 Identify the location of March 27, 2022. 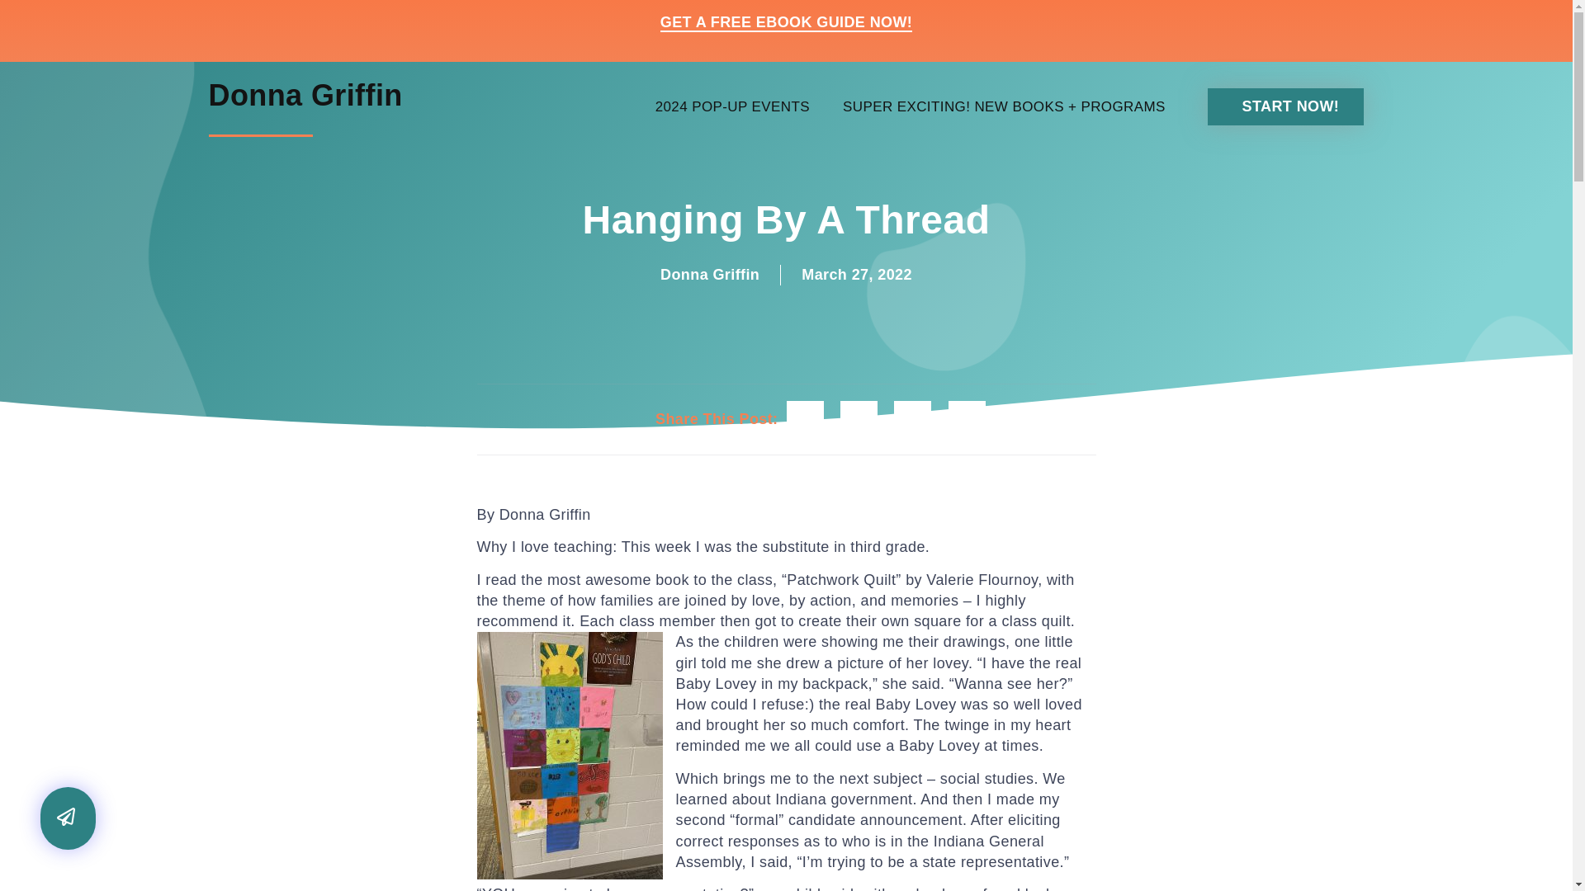
(857, 274).